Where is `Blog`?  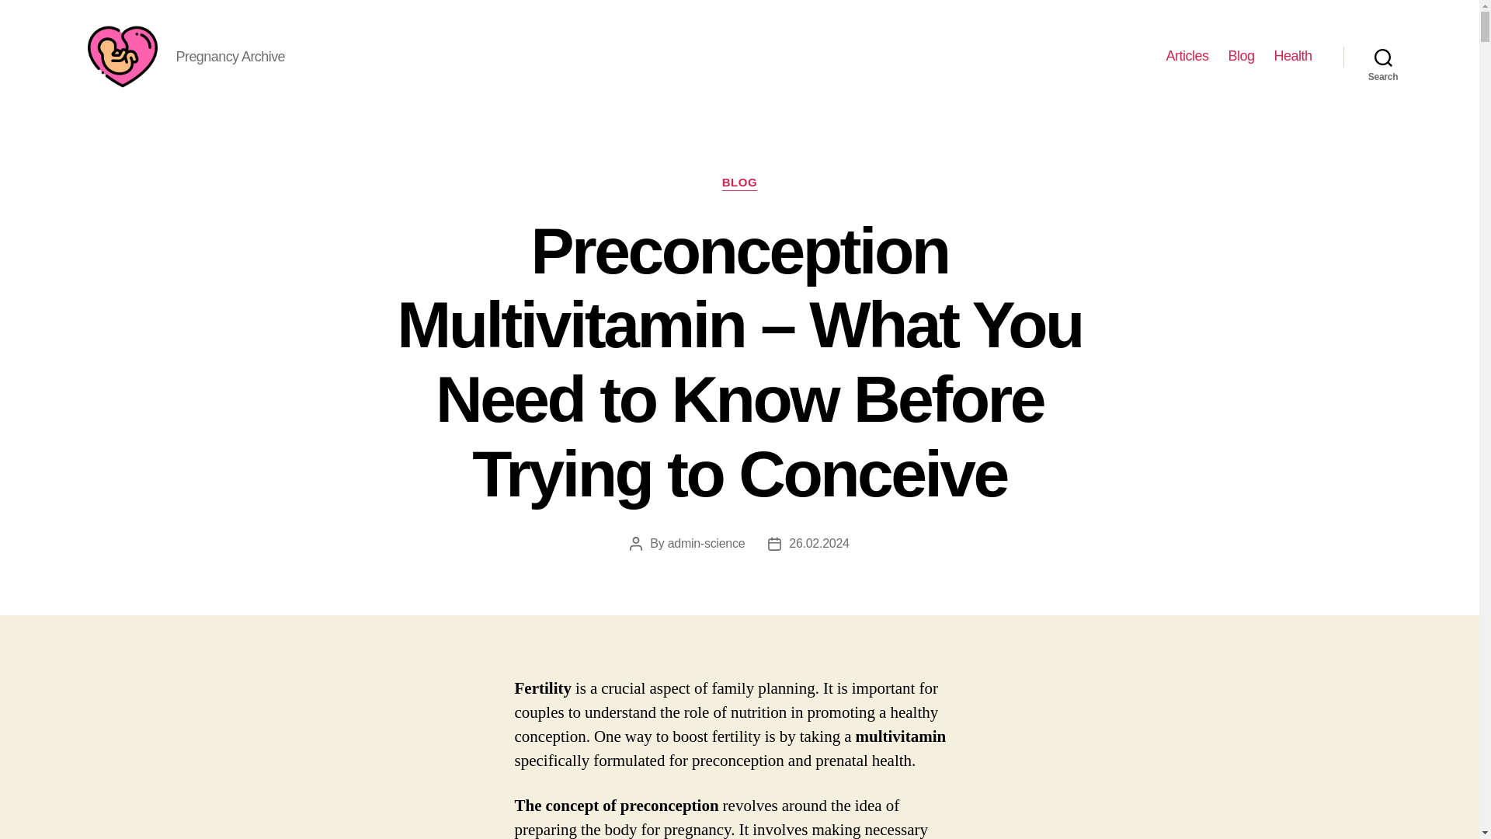 Blog is located at coordinates (1240, 56).